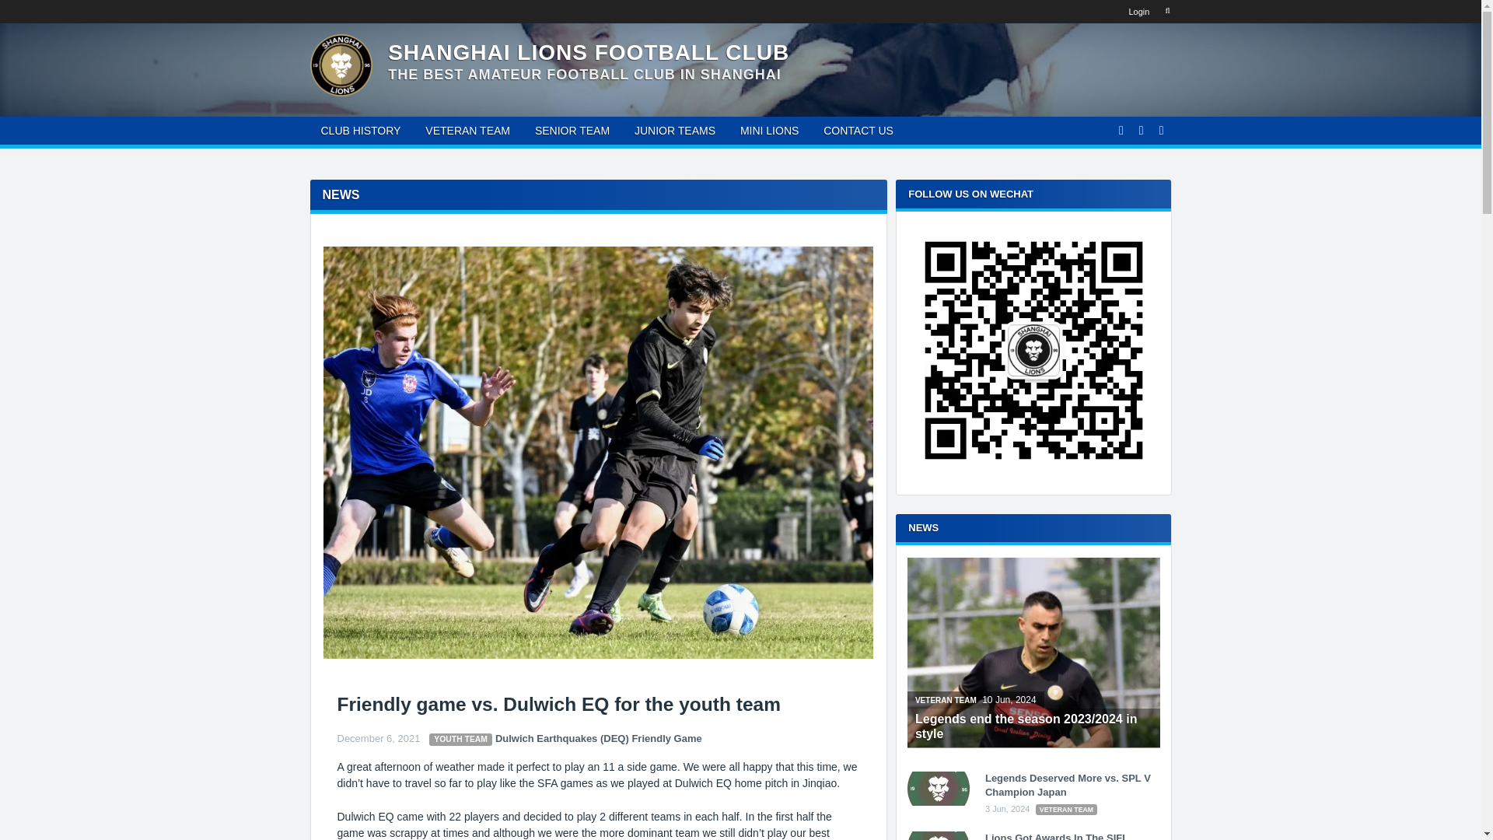 Image resolution: width=1493 pixels, height=840 pixels. I want to click on YOUTH TEAM, so click(460, 740).